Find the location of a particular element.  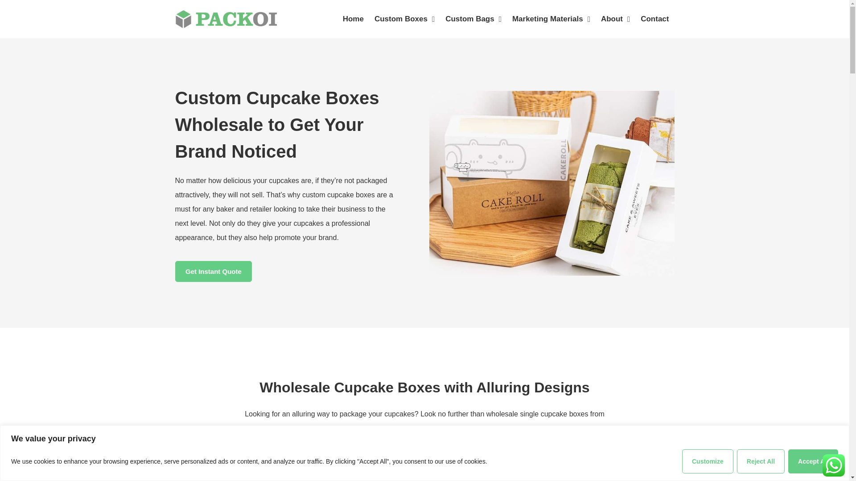

Custom Bags is located at coordinates (473, 19).